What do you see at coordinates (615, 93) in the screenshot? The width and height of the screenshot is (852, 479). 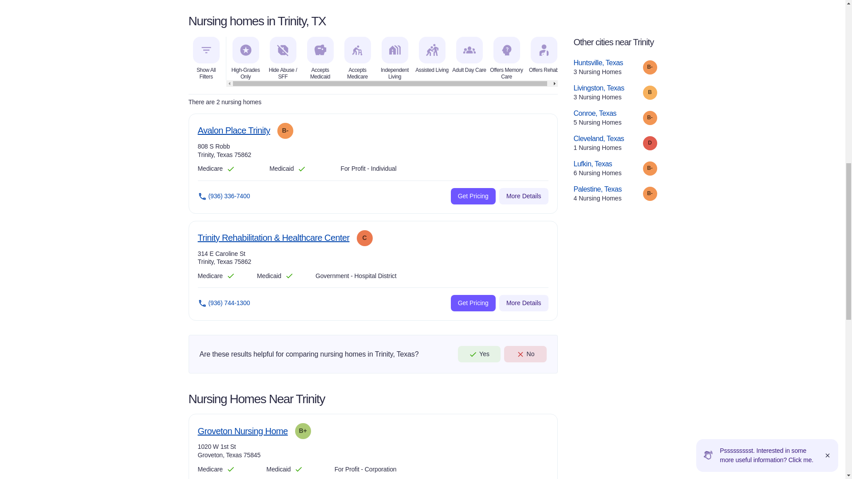 I see `Get Pricing` at bounding box center [615, 93].